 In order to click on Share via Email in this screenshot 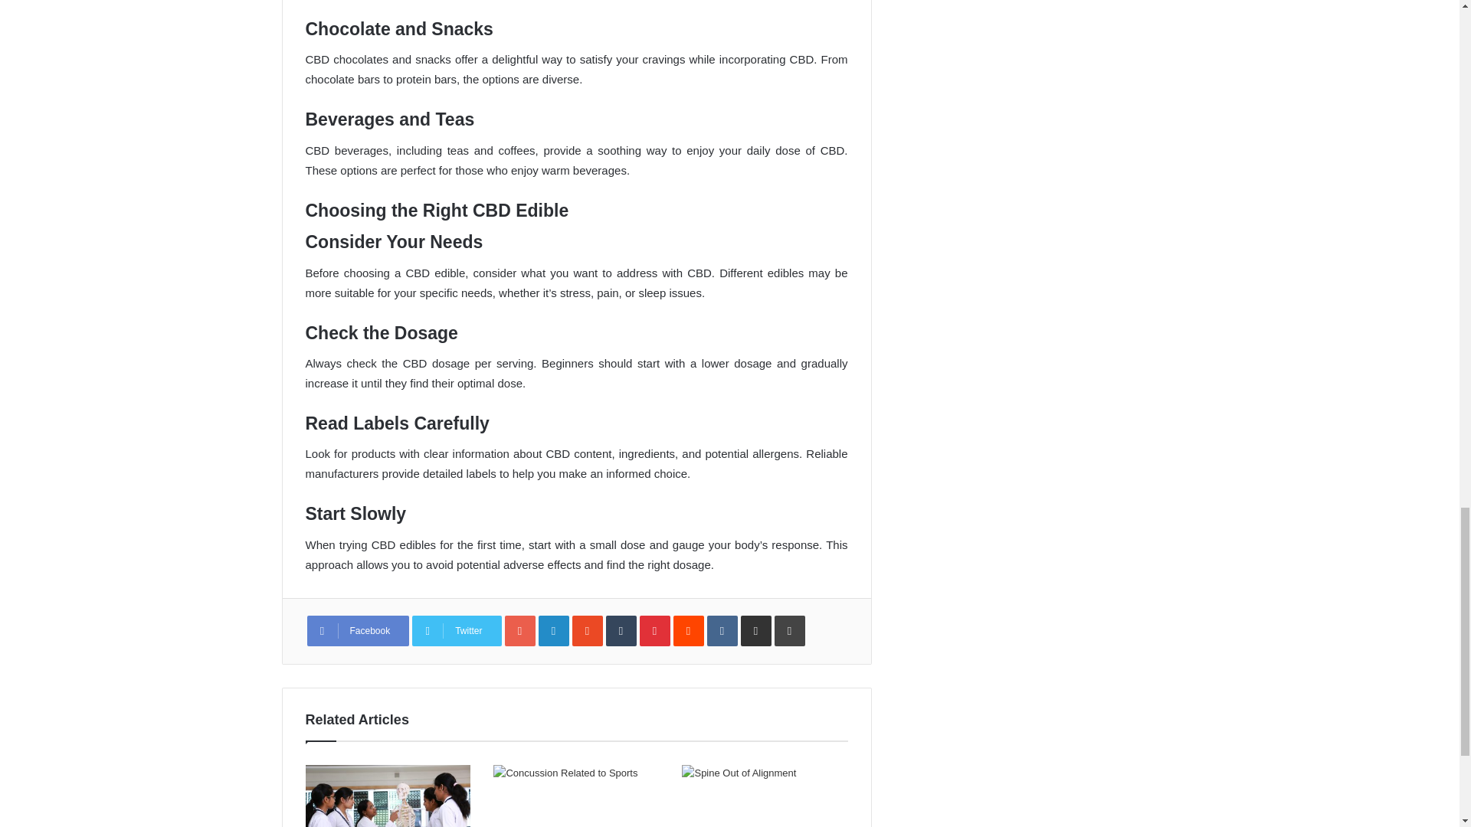, I will do `click(755, 630)`.